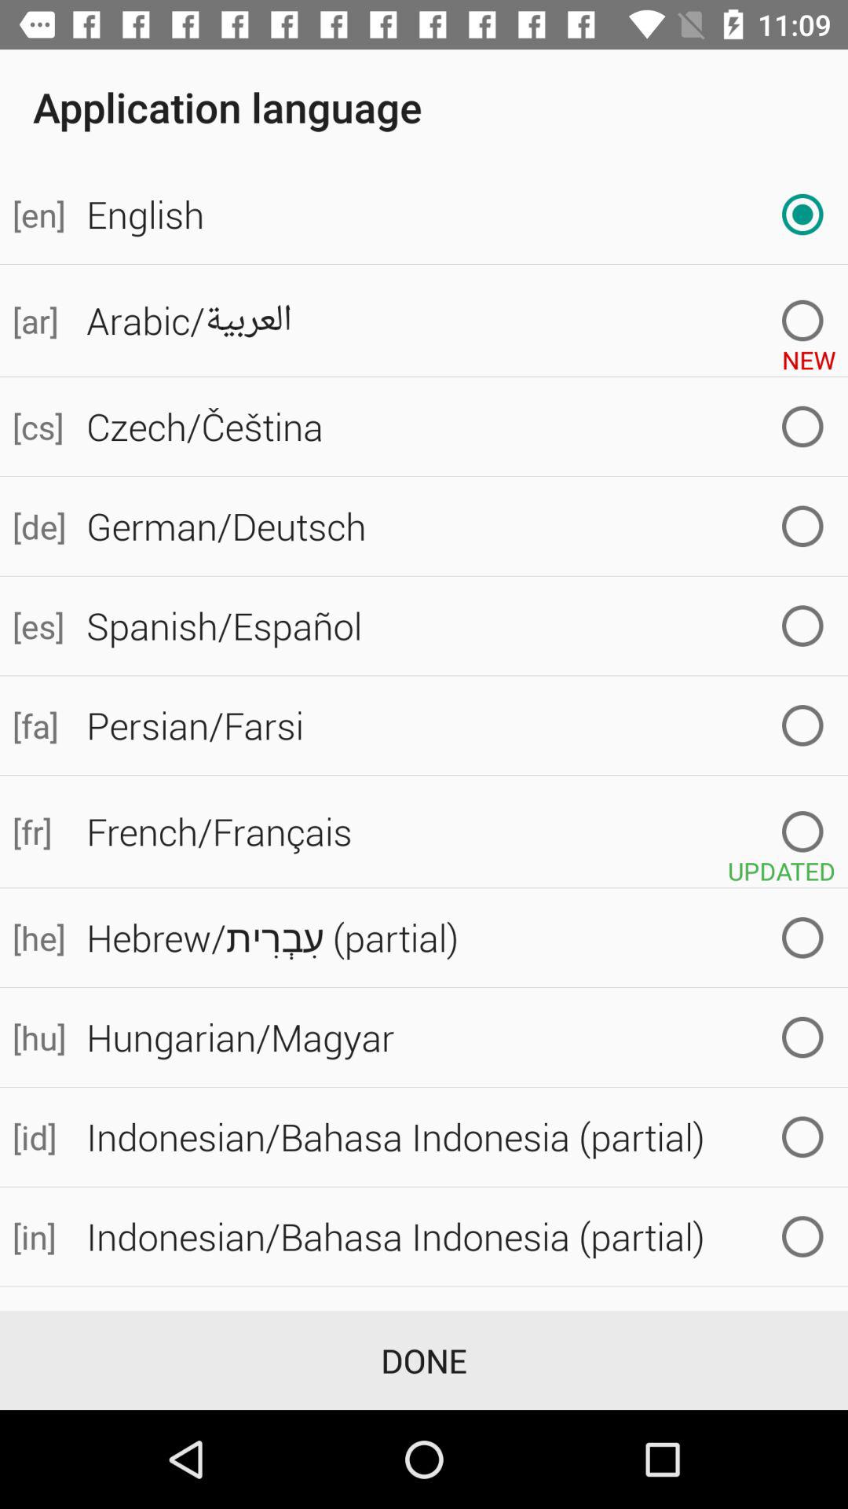  What do you see at coordinates (461, 1037) in the screenshot?
I see `tap the hungarian/magyar item` at bounding box center [461, 1037].